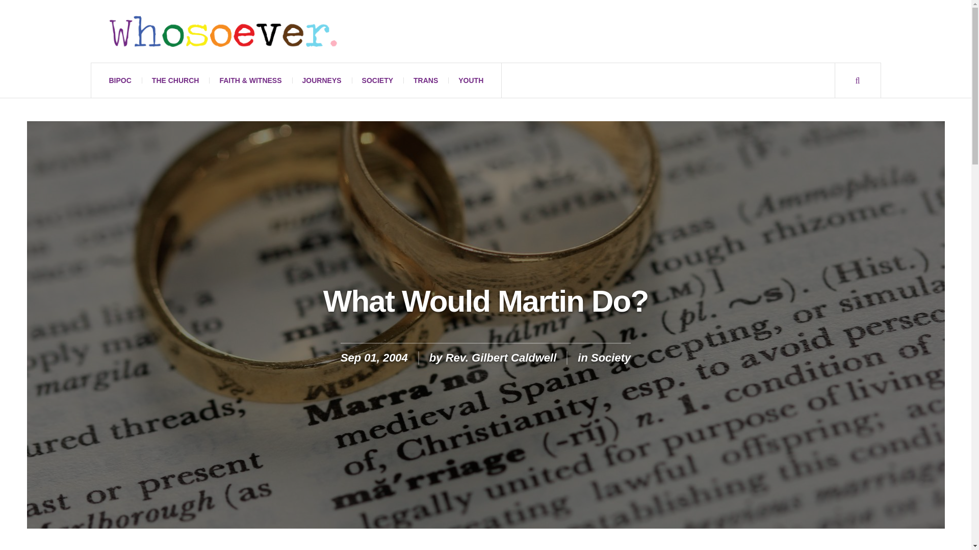  What do you see at coordinates (471, 80) in the screenshot?
I see `YOUTH` at bounding box center [471, 80].